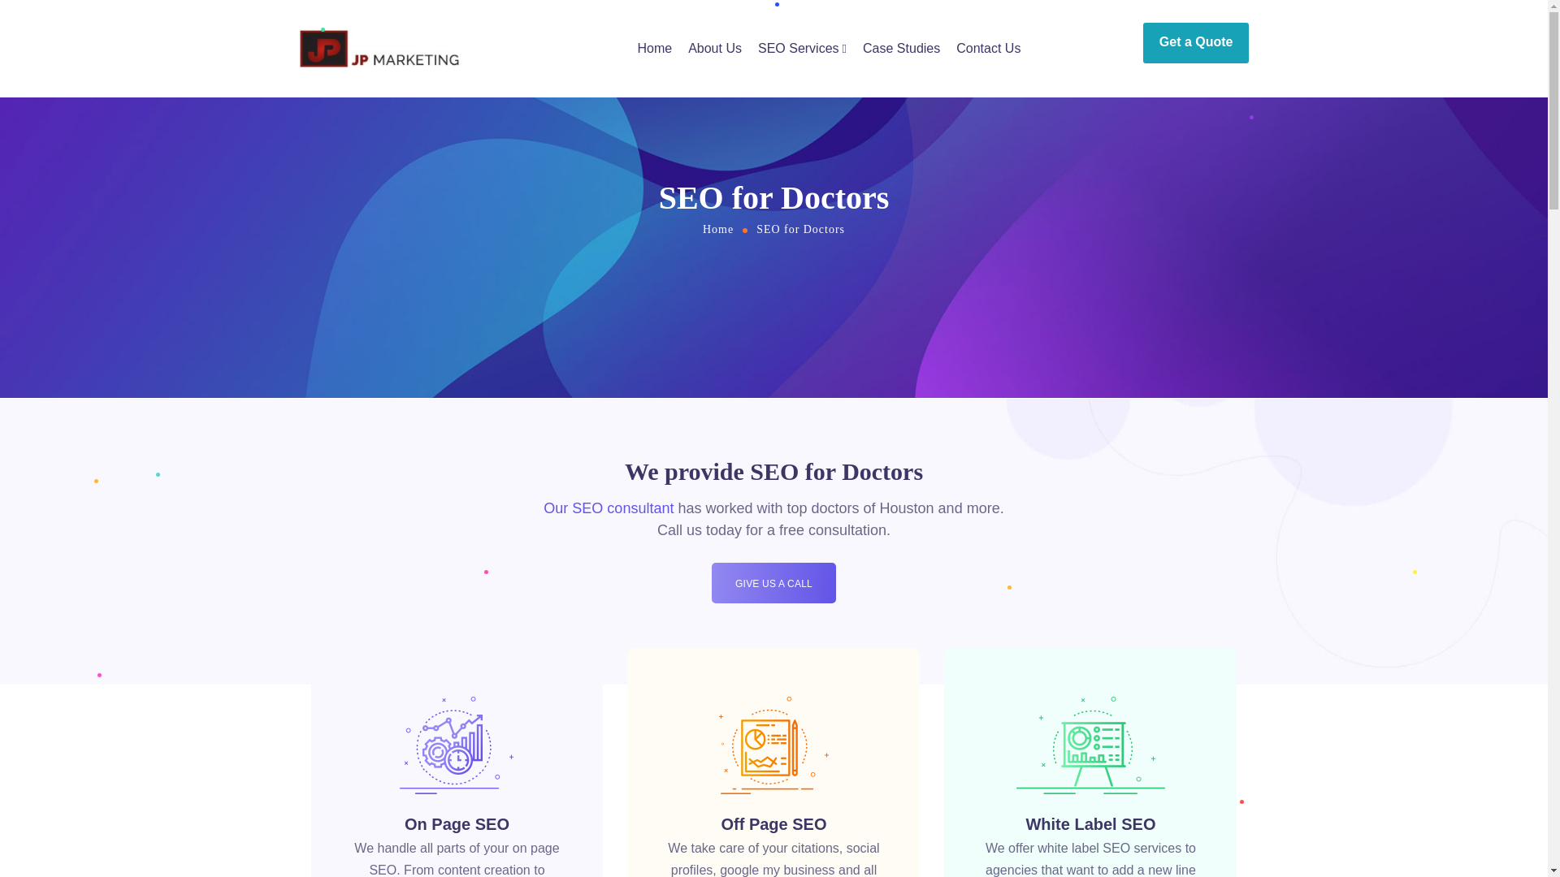  What do you see at coordinates (988, 49) in the screenshot?
I see `Contact Us` at bounding box center [988, 49].